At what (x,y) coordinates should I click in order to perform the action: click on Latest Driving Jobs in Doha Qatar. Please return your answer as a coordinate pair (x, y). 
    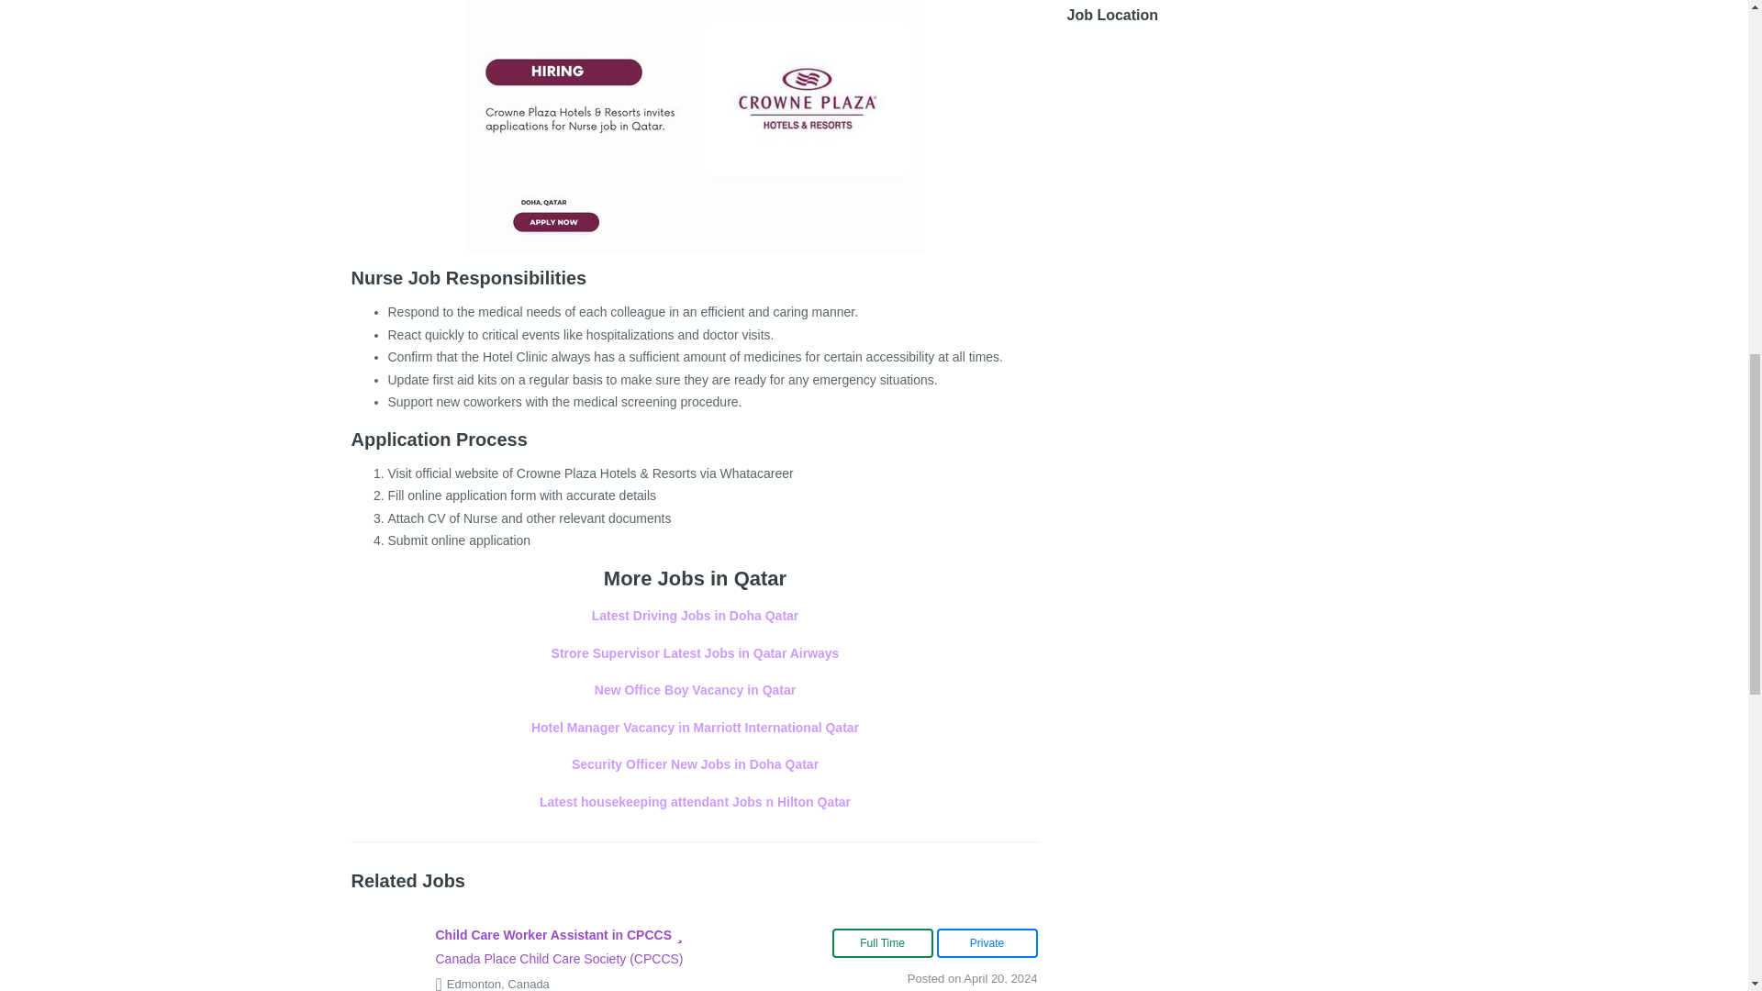
    Looking at the image, I should click on (696, 616).